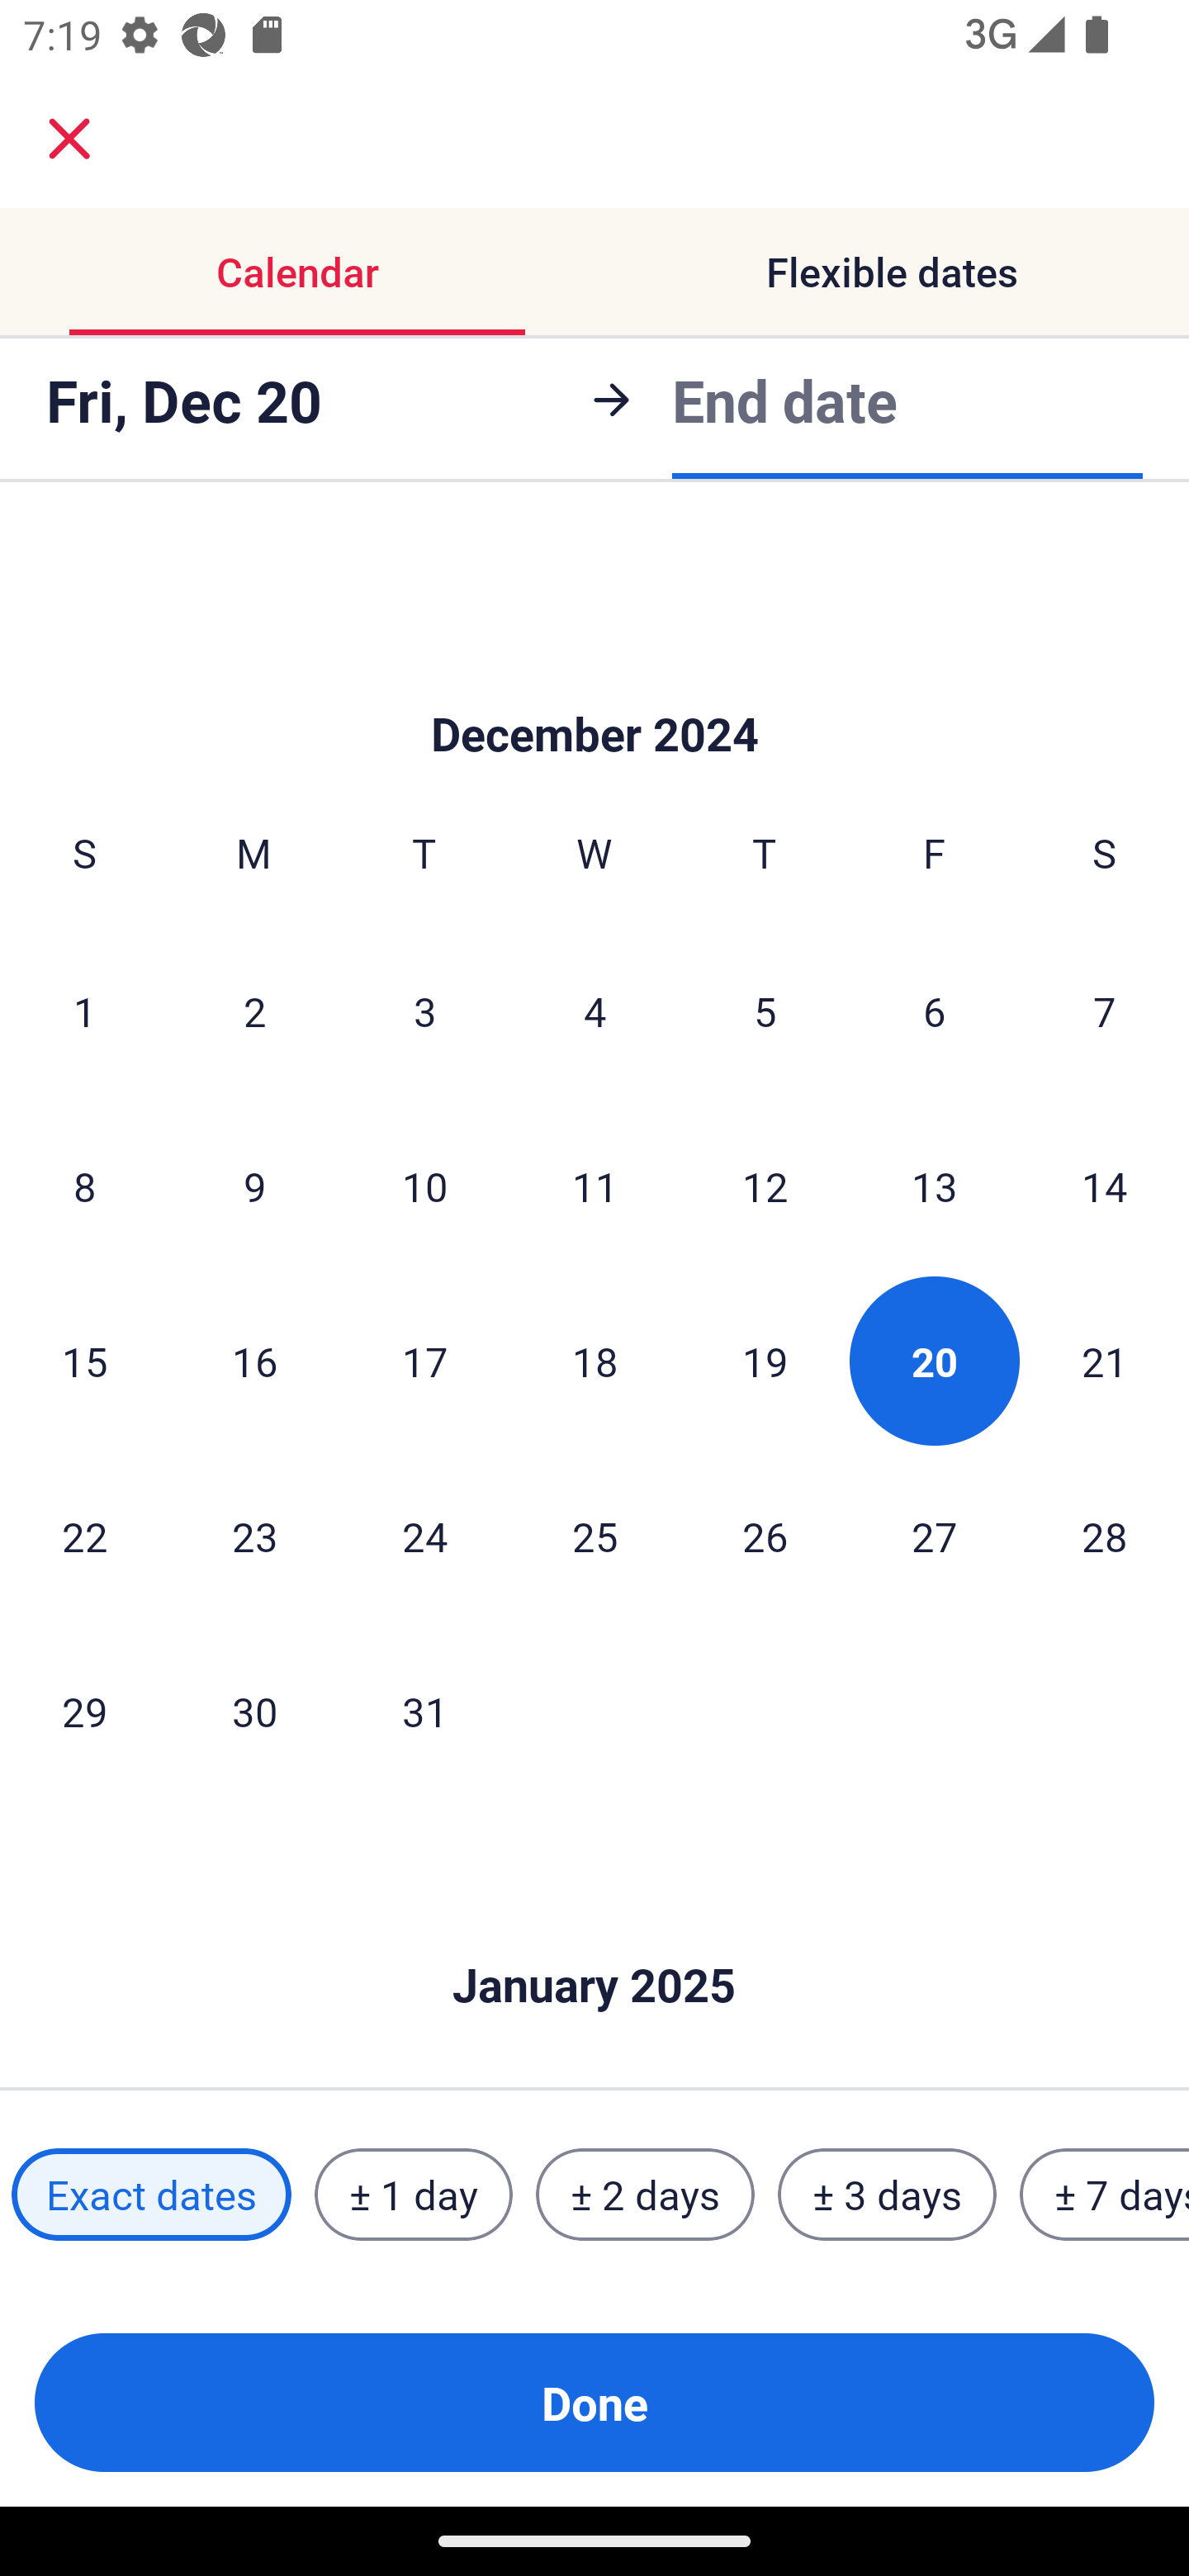  I want to click on ± 3 days, so click(887, 2195).